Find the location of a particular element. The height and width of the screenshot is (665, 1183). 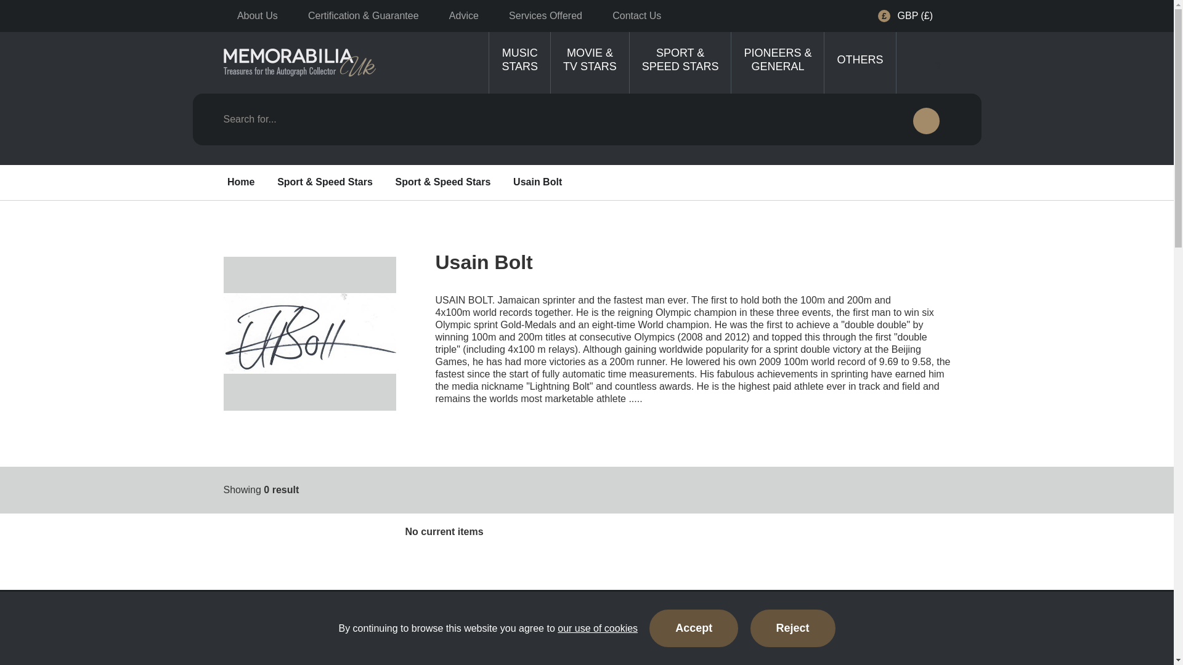

Services Offered is located at coordinates (546, 15).